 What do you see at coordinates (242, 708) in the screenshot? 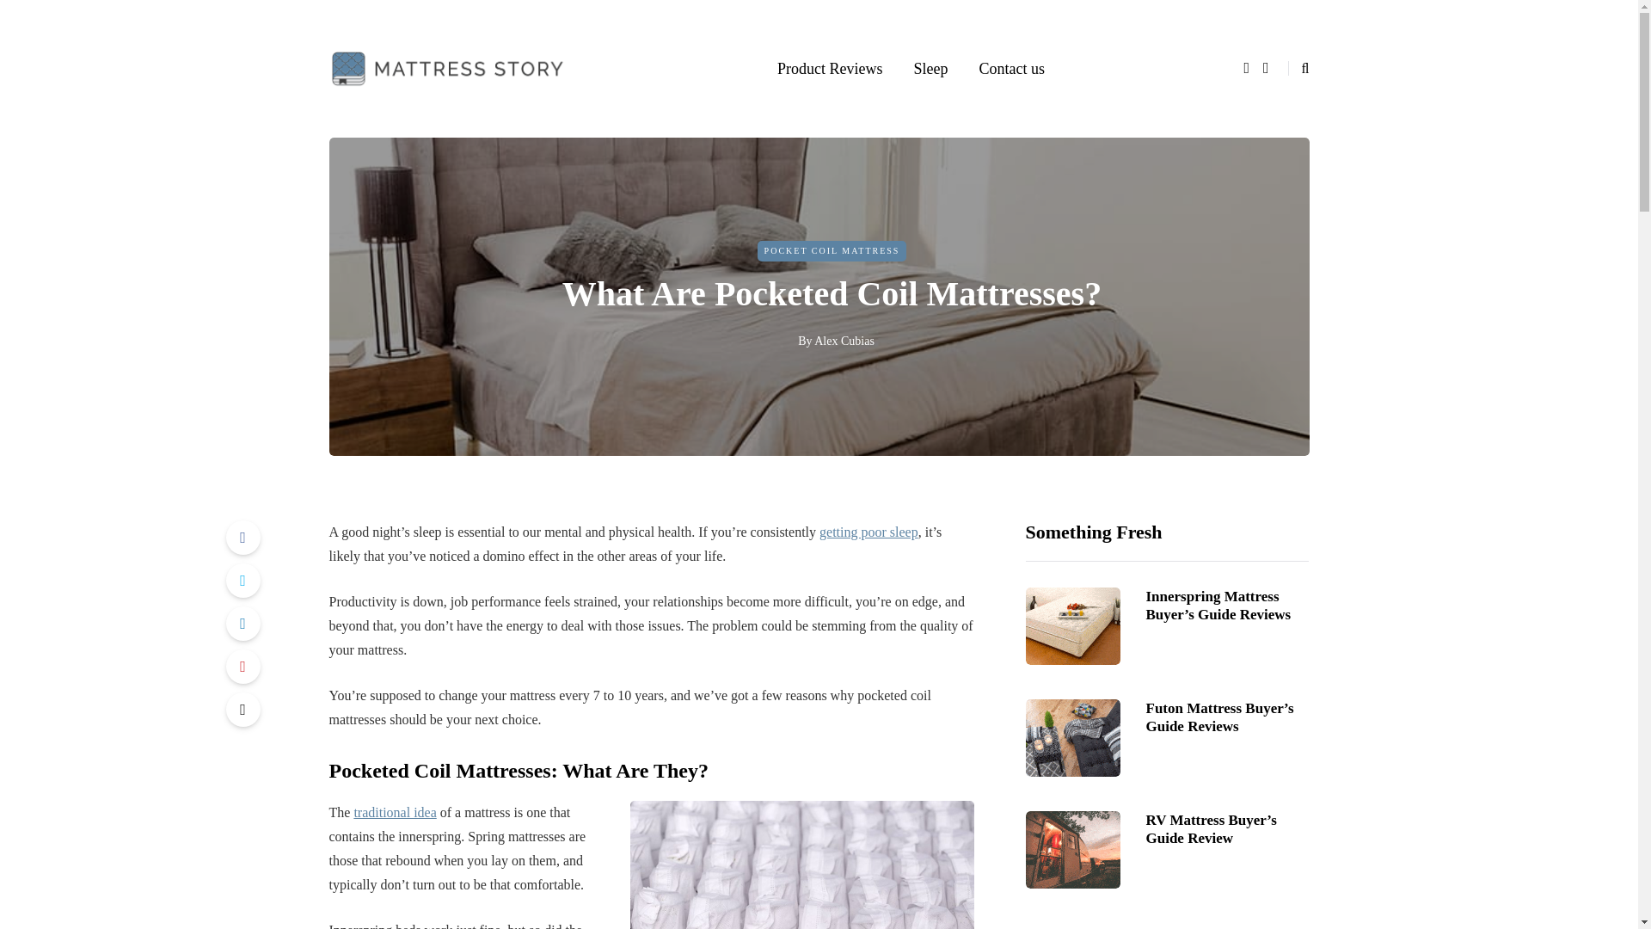
I see `Share by Email` at bounding box center [242, 708].